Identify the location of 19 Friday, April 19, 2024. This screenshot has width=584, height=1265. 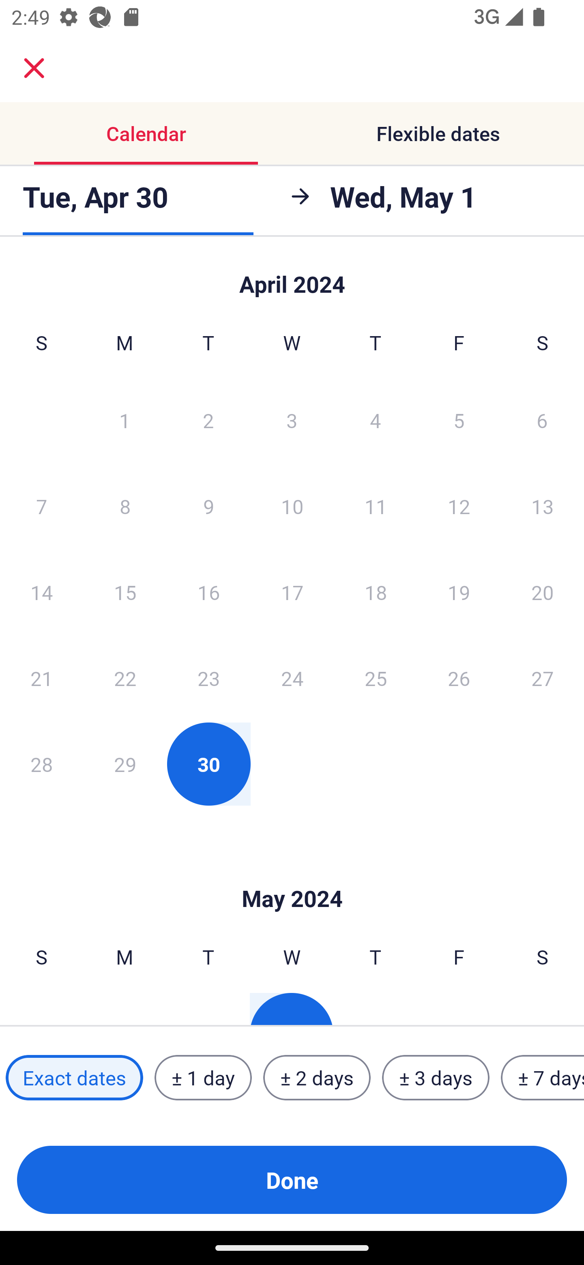
(459, 592).